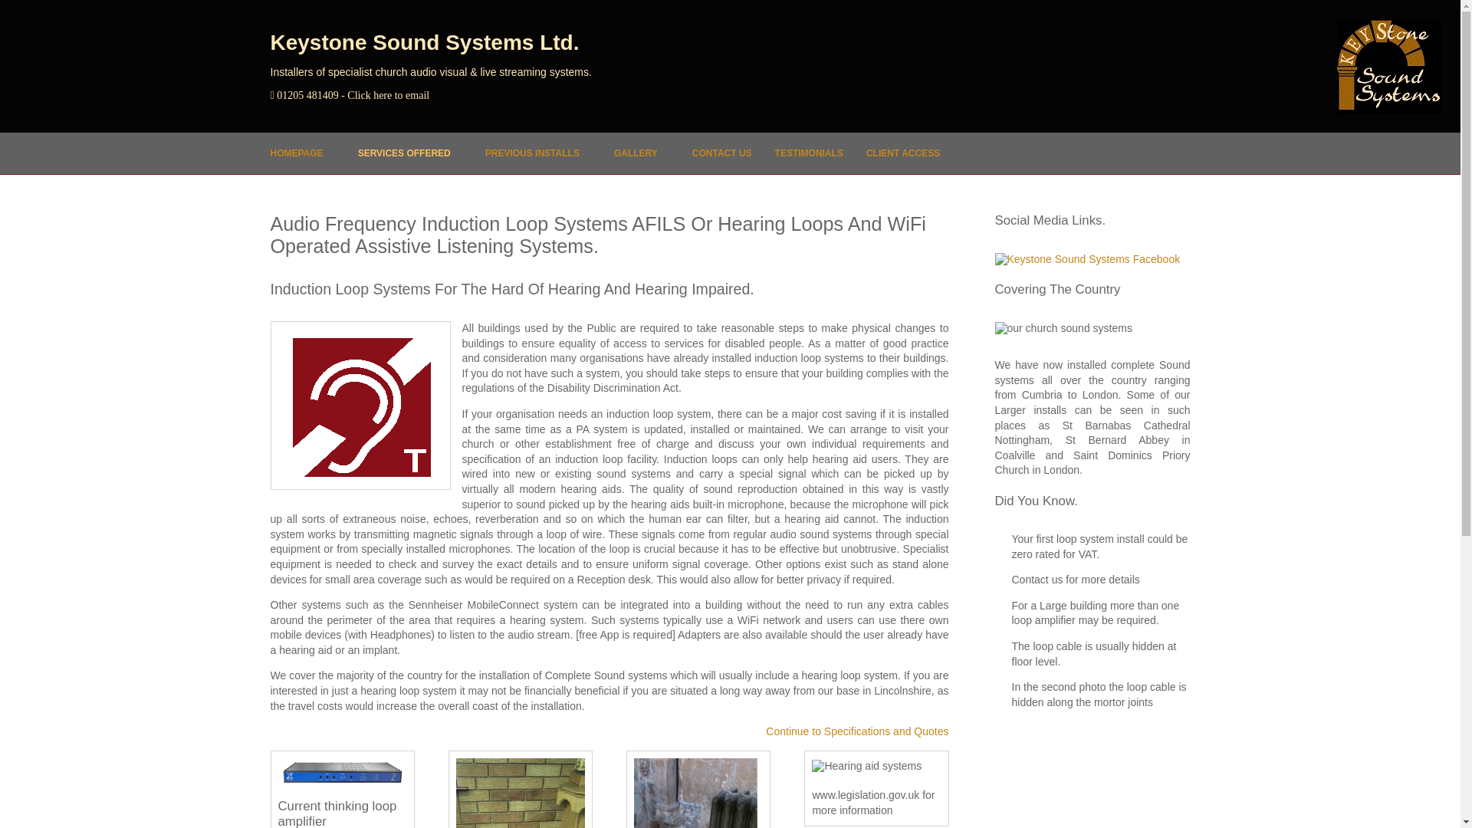 The width and height of the screenshot is (1472, 828). I want to click on Click here to email, so click(388, 95).